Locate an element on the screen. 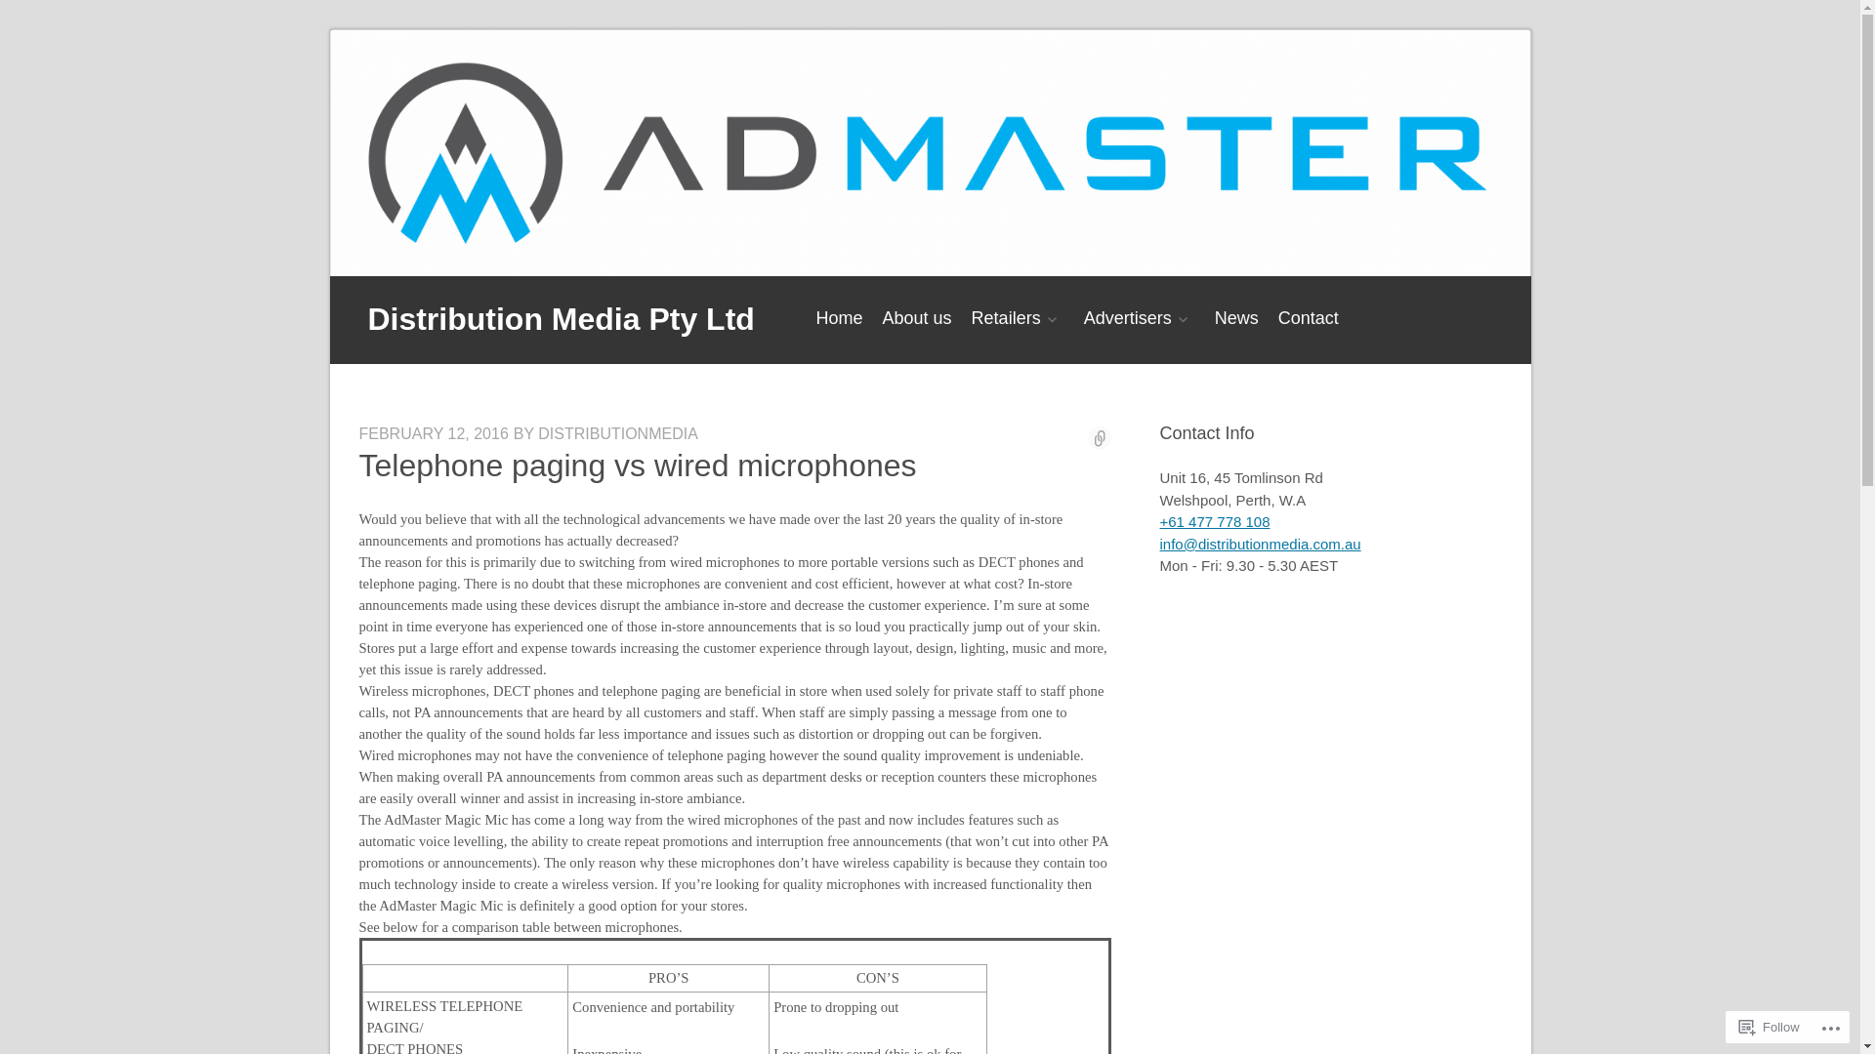 Image resolution: width=1875 pixels, height=1054 pixels. Retailers is located at coordinates (1018, 318).